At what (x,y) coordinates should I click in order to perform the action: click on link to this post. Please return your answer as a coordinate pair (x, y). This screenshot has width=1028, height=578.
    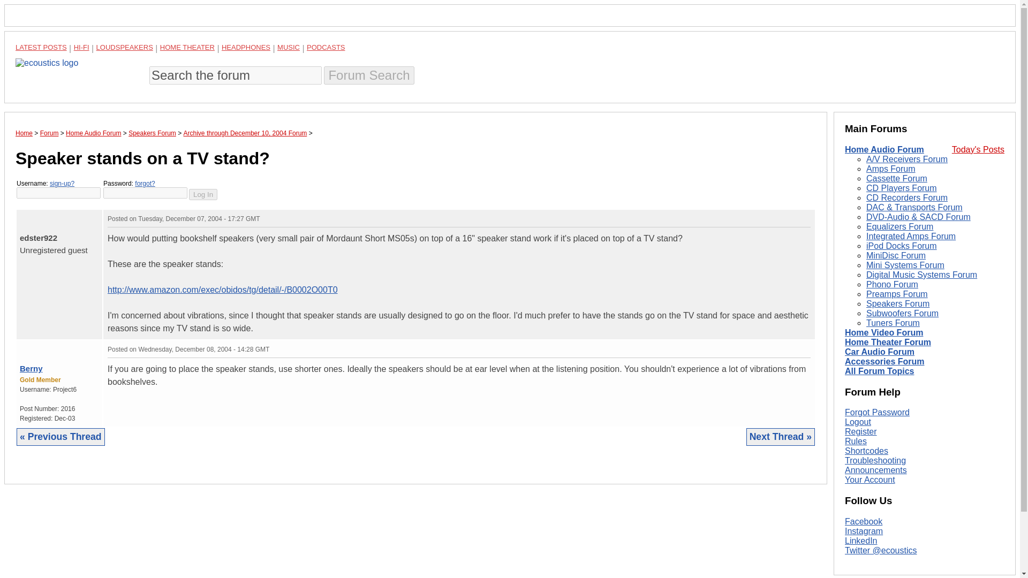
    Looking at the image, I should click on (48, 216).